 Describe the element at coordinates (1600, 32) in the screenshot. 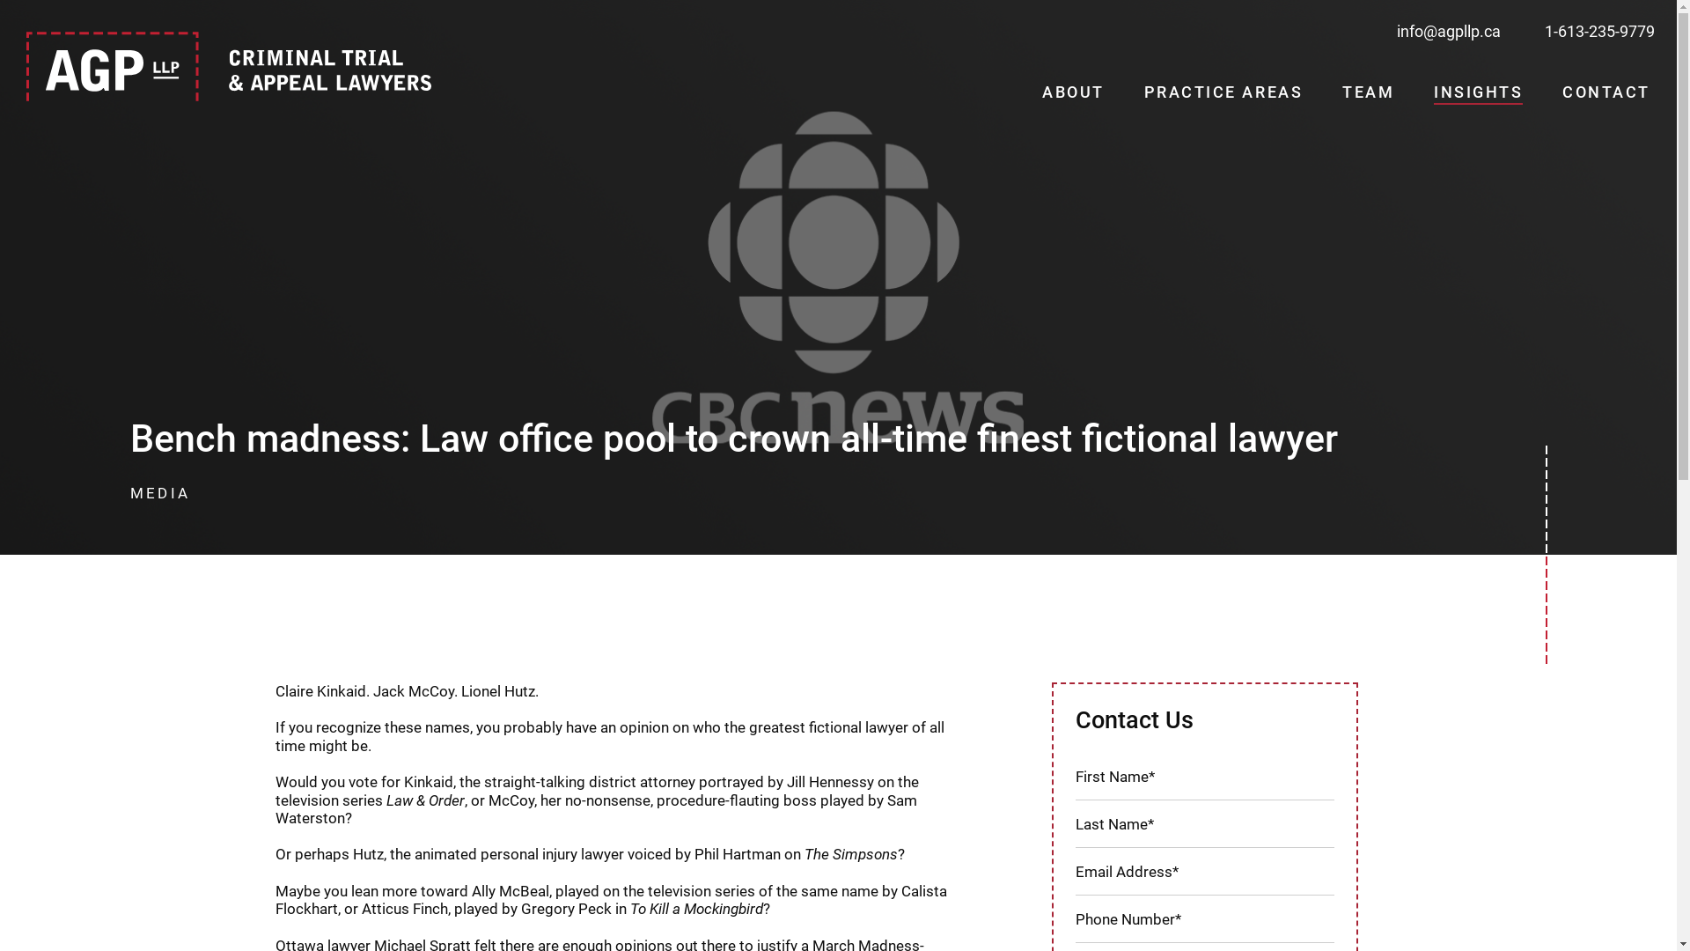

I see `1-613-235-9779` at that location.